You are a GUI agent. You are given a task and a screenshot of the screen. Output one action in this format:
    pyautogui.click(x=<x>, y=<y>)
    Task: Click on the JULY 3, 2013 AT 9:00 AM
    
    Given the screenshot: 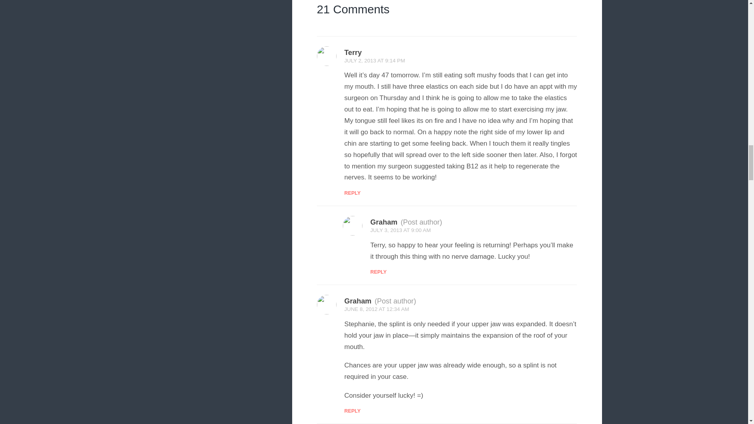 What is the action you would take?
    pyautogui.click(x=400, y=230)
    